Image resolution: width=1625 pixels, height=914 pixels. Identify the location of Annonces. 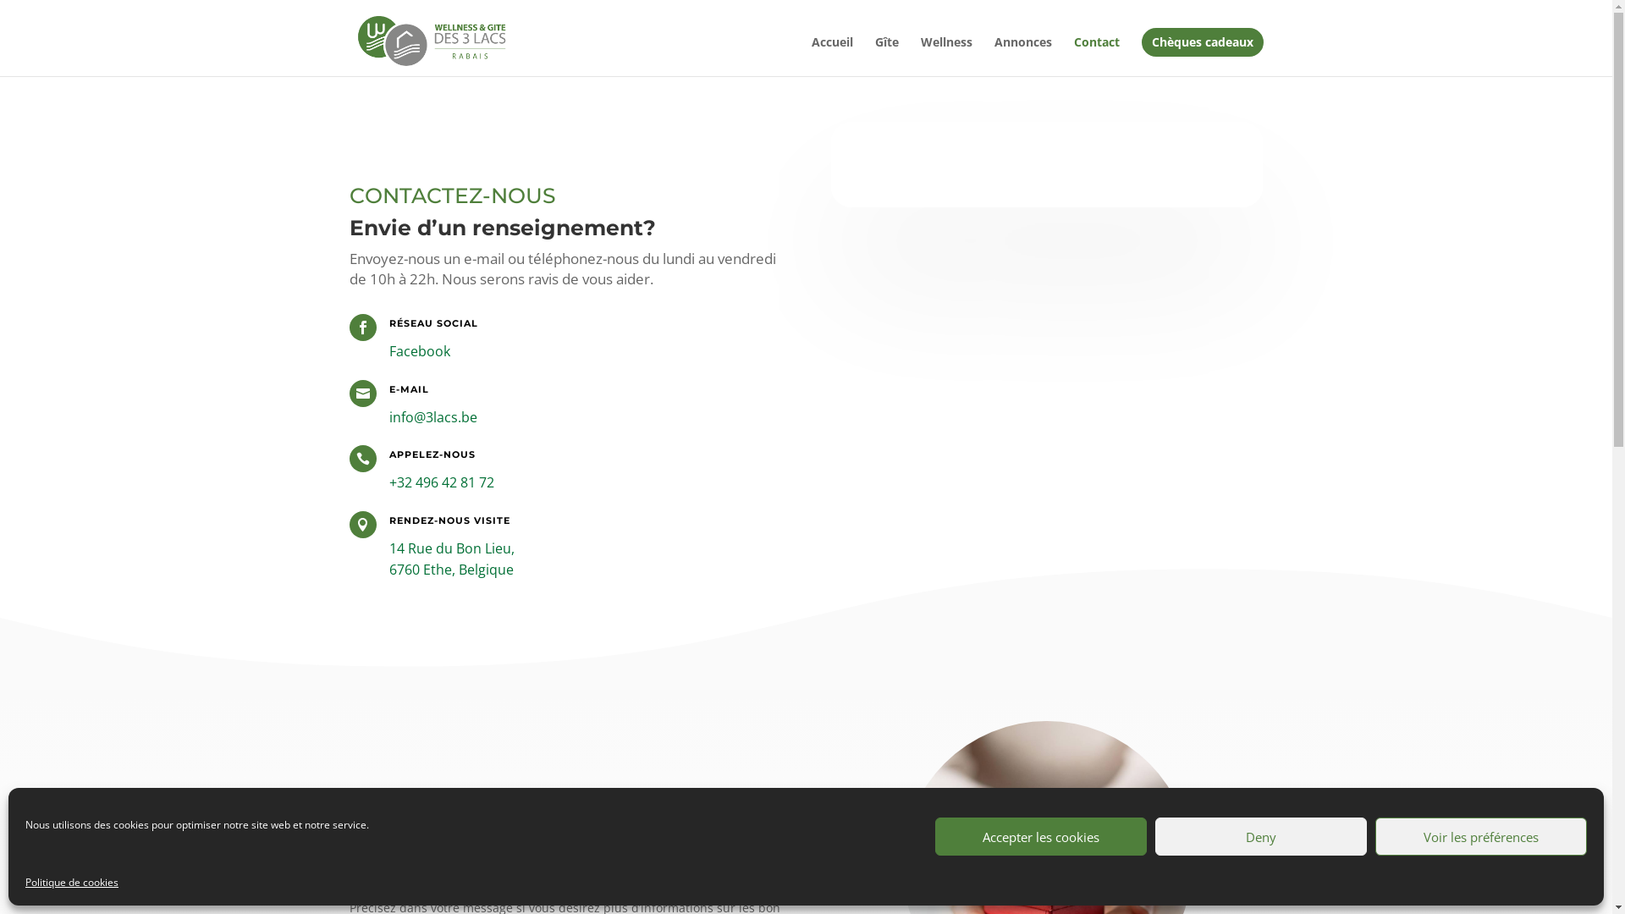
(1022, 56).